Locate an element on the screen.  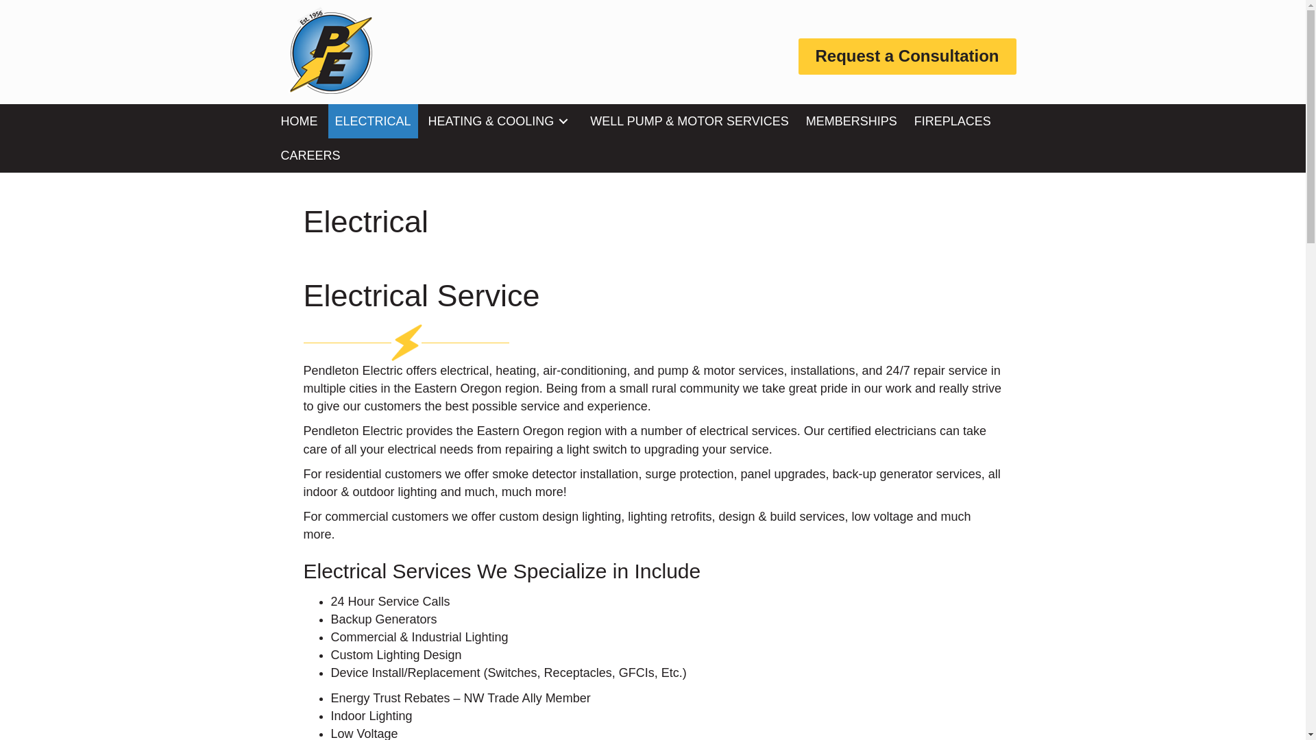
CAREERS is located at coordinates (310, 155).